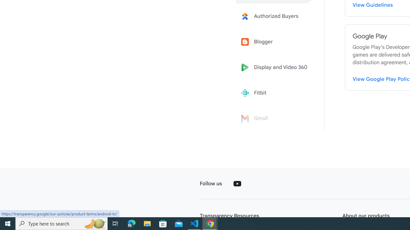 This screenshot has width=410, height=230. I want to click on Display and Video 360, so click(276, 67).